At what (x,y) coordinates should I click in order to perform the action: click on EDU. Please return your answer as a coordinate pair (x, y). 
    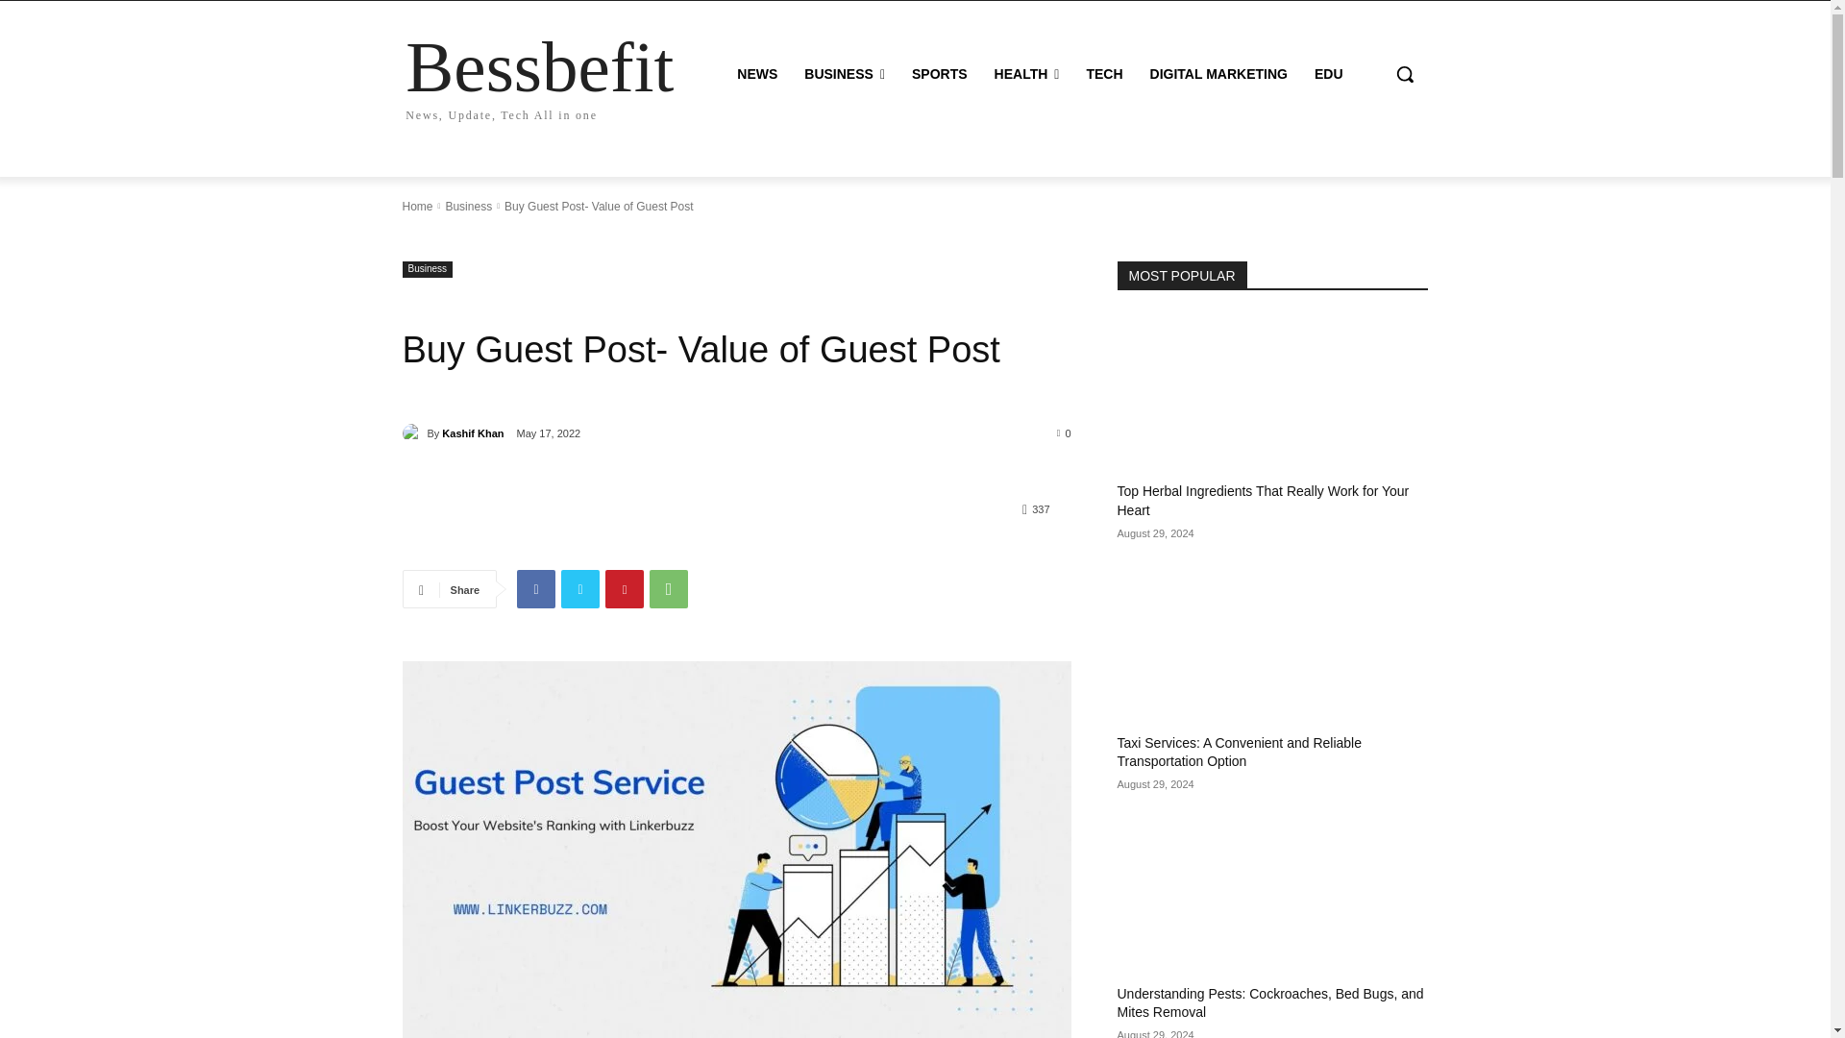
    Looking at the image, I should click on (1328, 73).